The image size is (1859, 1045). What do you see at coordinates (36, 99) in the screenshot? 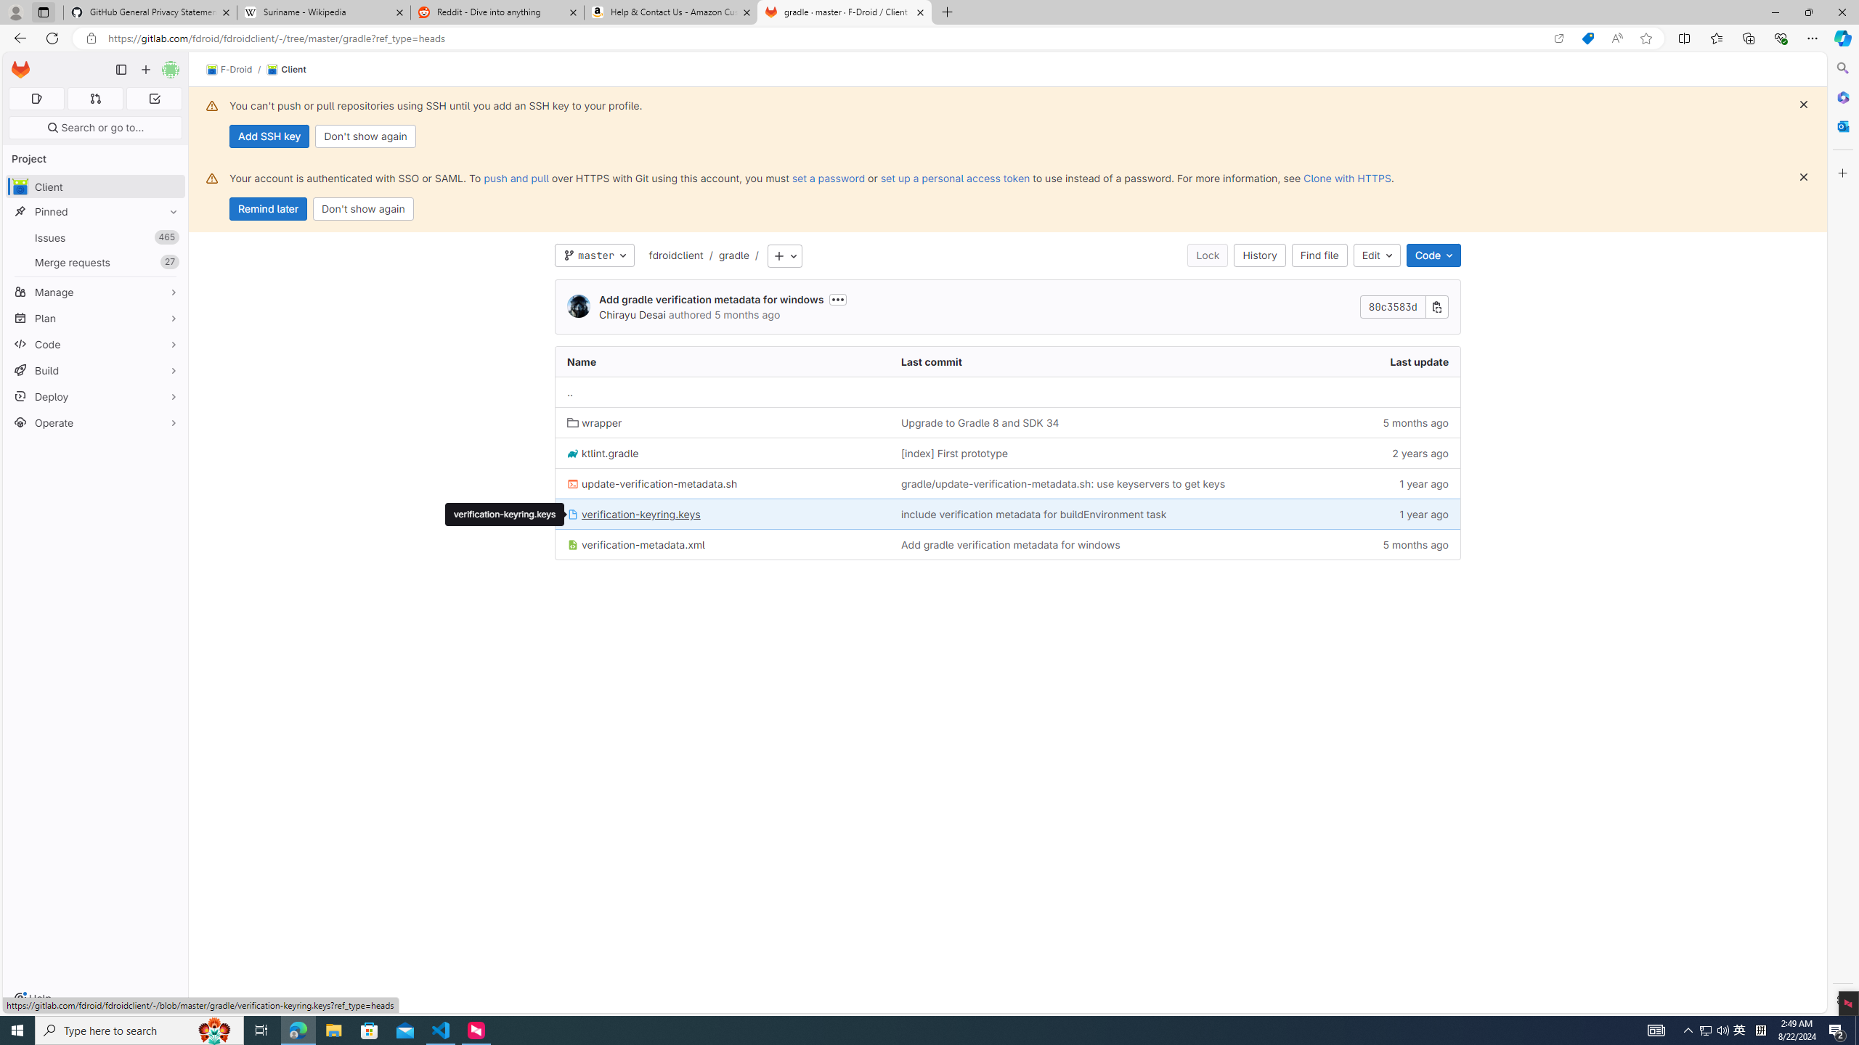
I see `Assigned issues 0` at bounding box center [36, 99].